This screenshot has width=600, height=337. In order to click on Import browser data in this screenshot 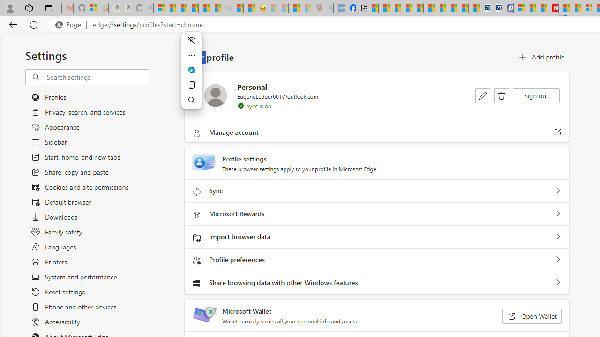, I will do `click(558, 237)`.